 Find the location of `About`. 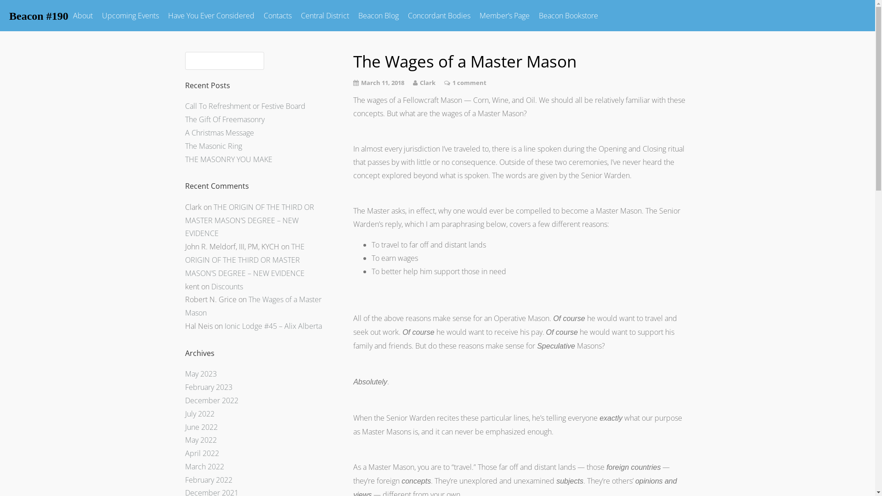

About is located at coordinates (83, 16).